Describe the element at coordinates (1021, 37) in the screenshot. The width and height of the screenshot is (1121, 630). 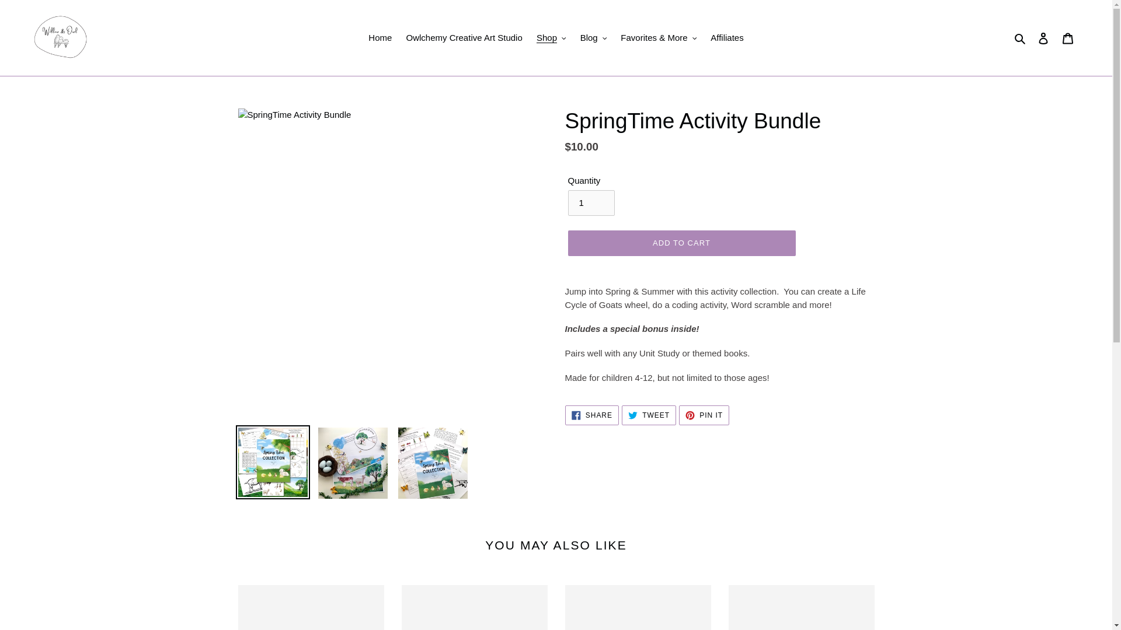
I see `Search` at that location.